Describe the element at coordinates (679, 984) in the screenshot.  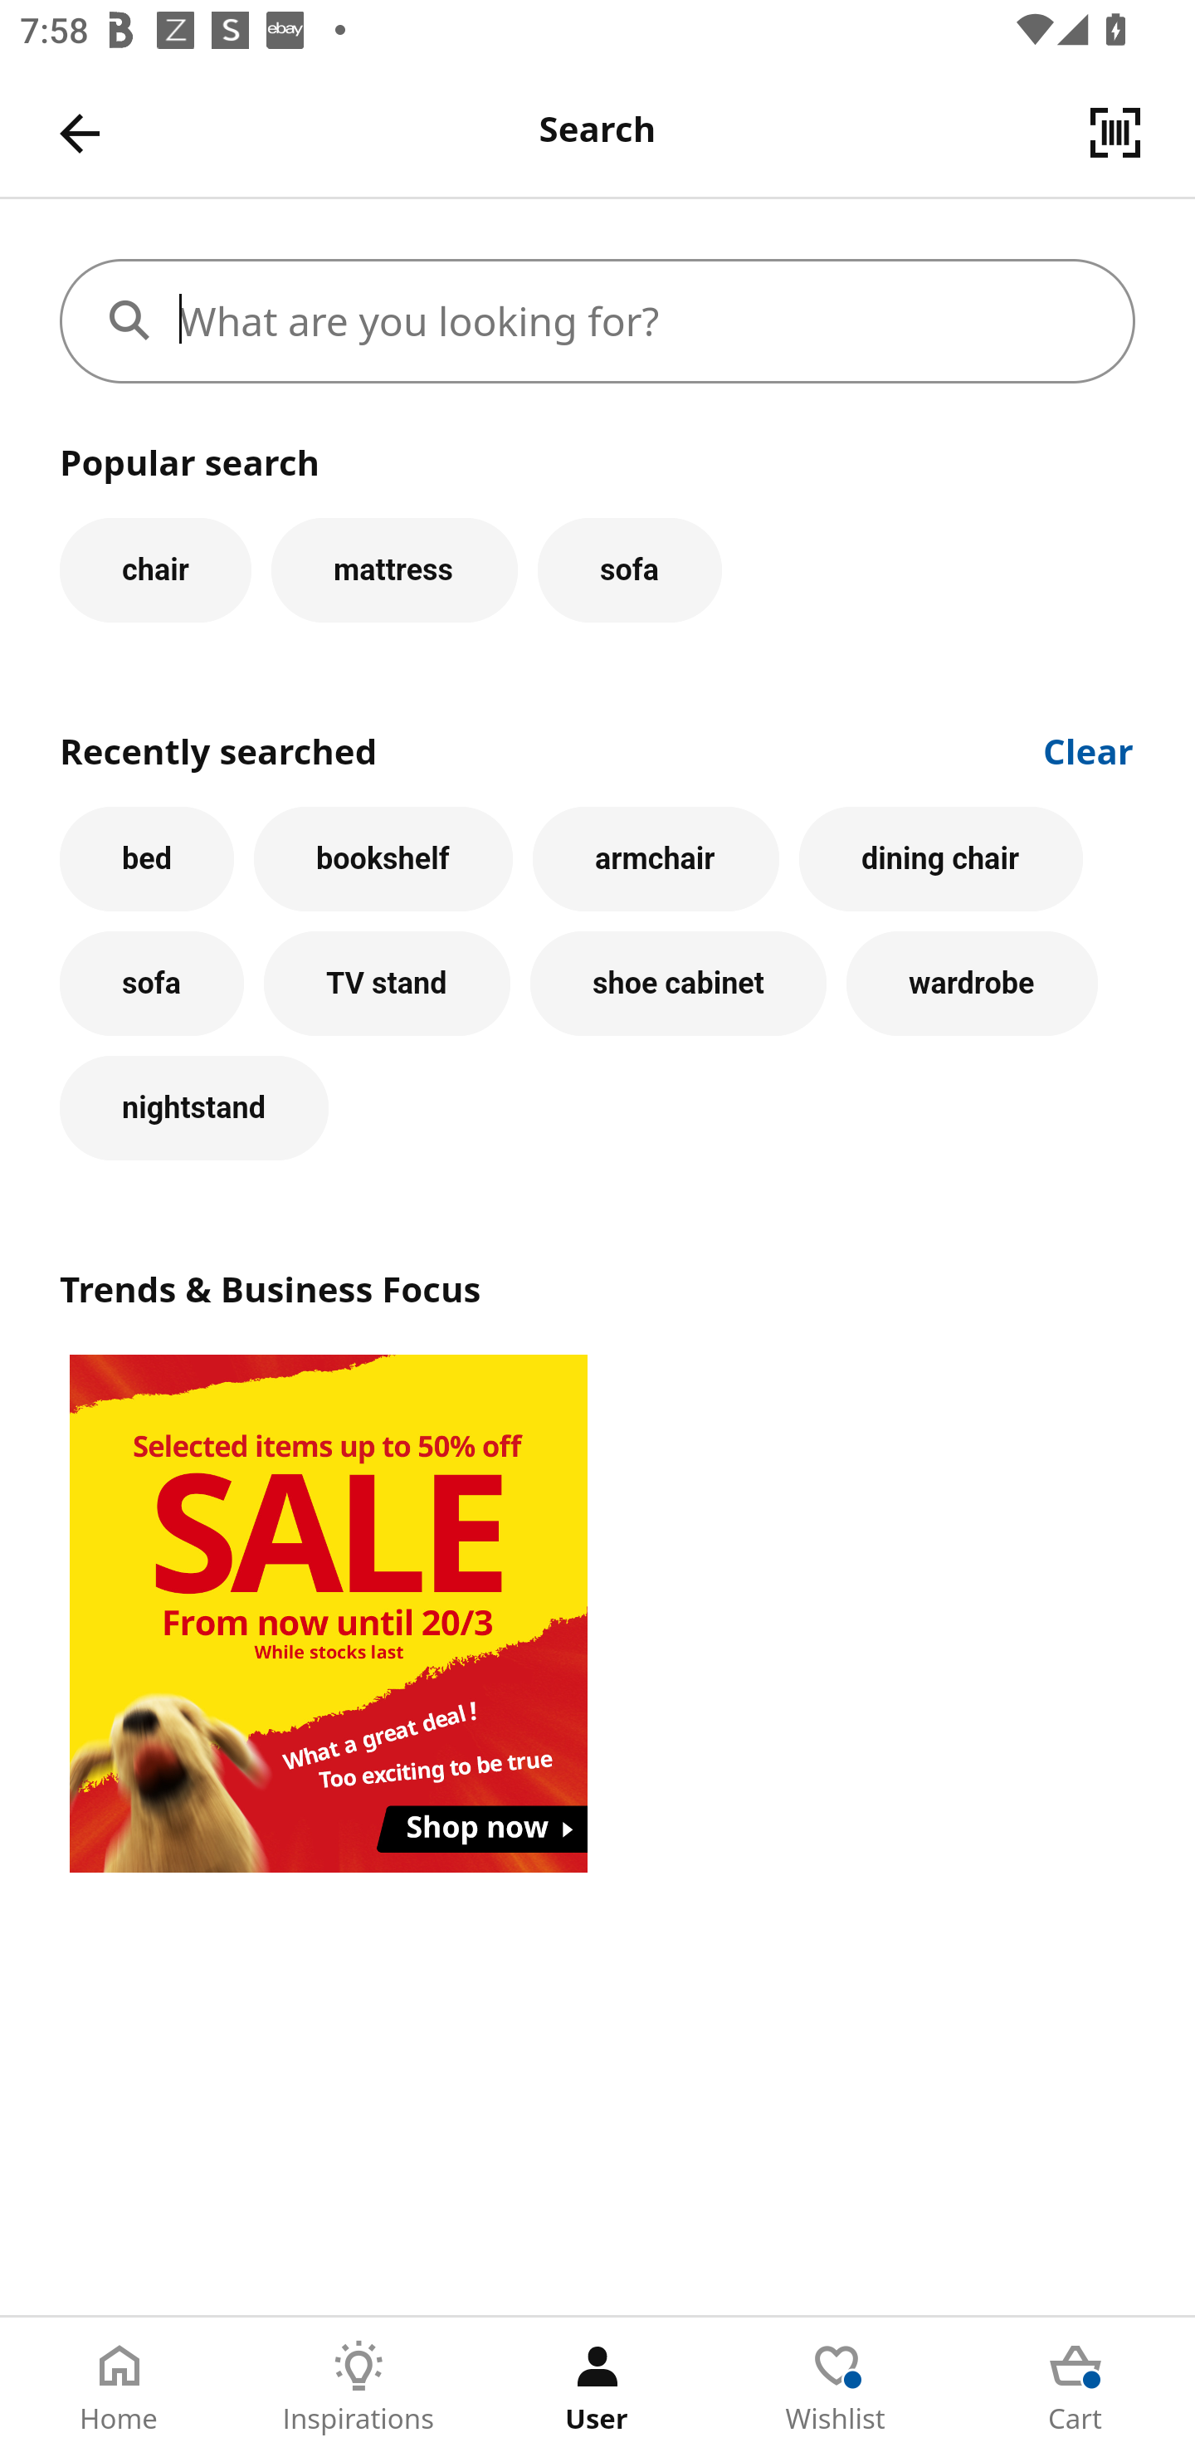
I see `shoe cabinet` at that location.